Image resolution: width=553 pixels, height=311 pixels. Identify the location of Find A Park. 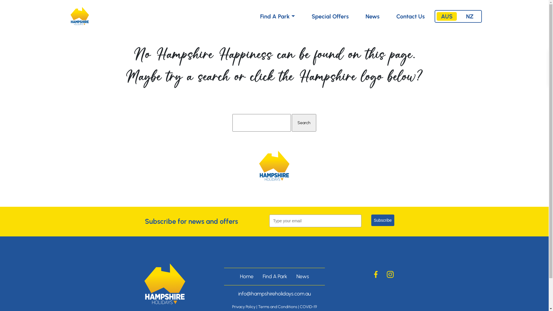
(275, 276).